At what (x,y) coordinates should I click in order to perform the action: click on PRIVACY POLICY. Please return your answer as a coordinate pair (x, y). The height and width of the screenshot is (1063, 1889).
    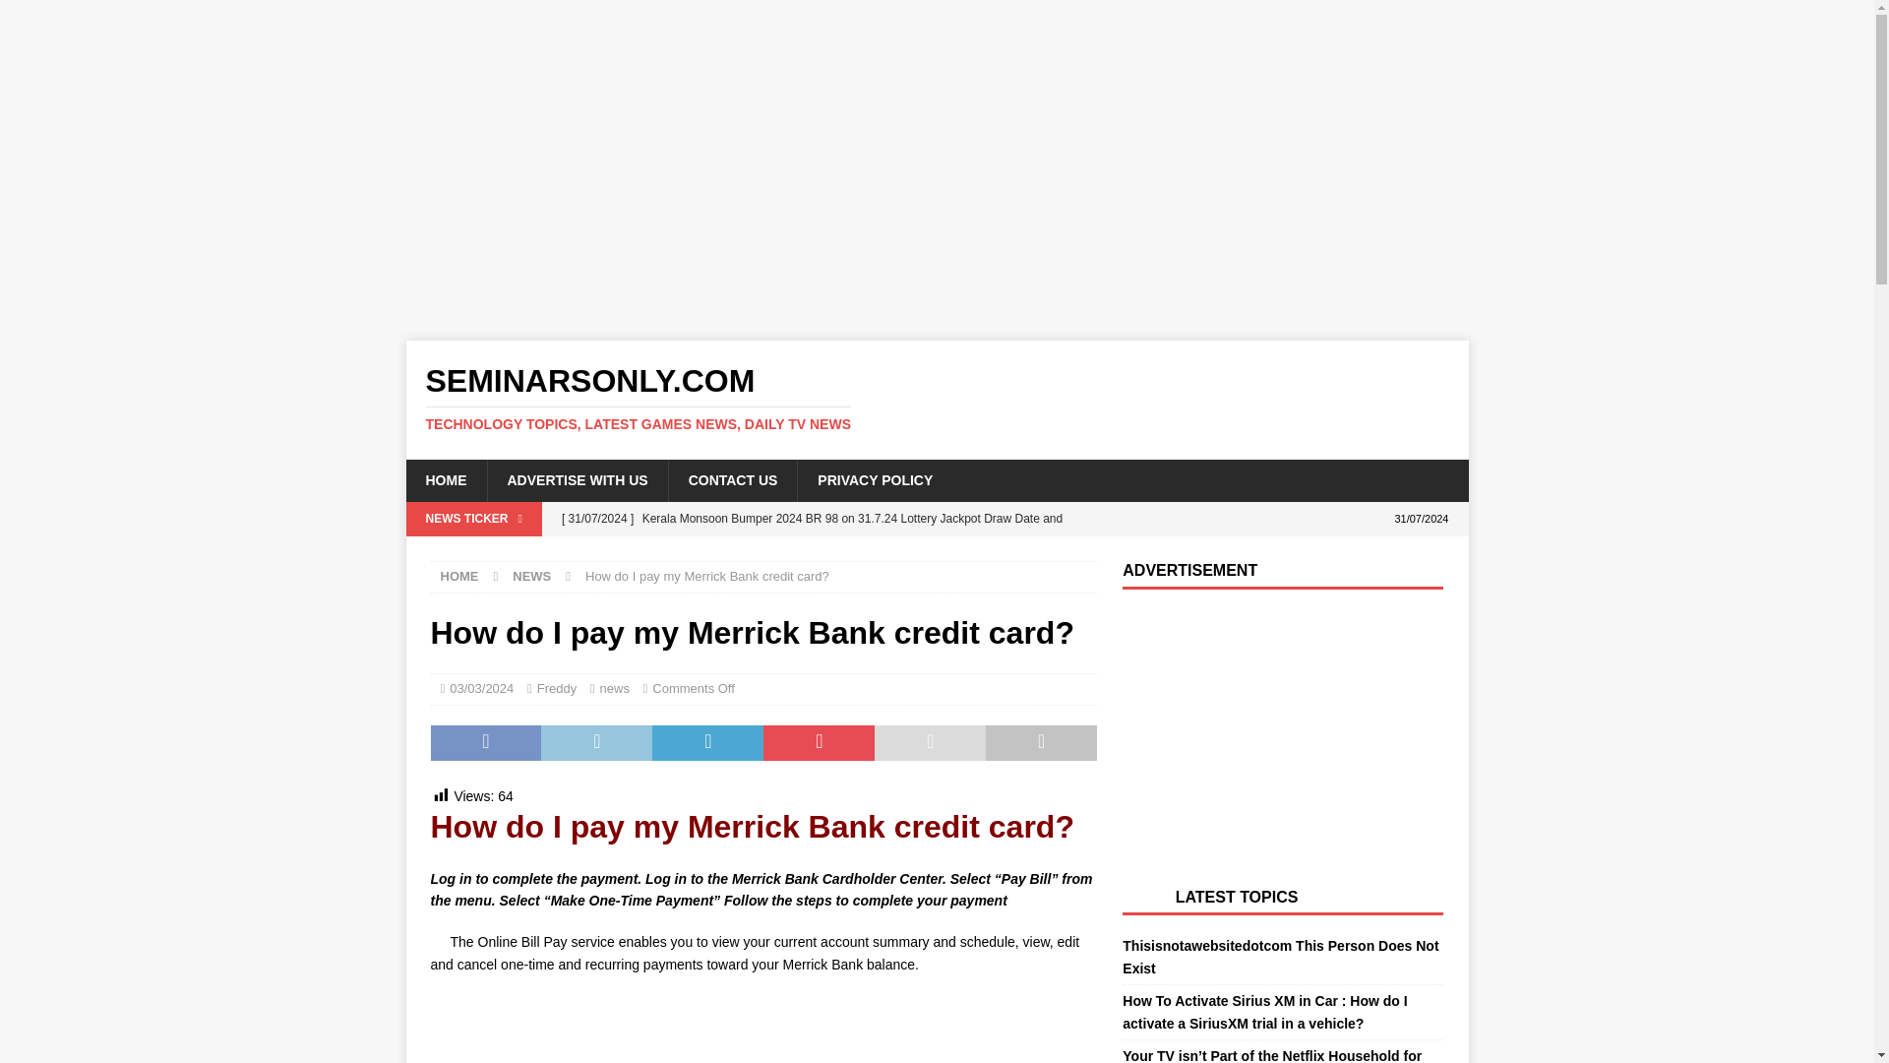
    Looking at the image, I should click on (874, 479).